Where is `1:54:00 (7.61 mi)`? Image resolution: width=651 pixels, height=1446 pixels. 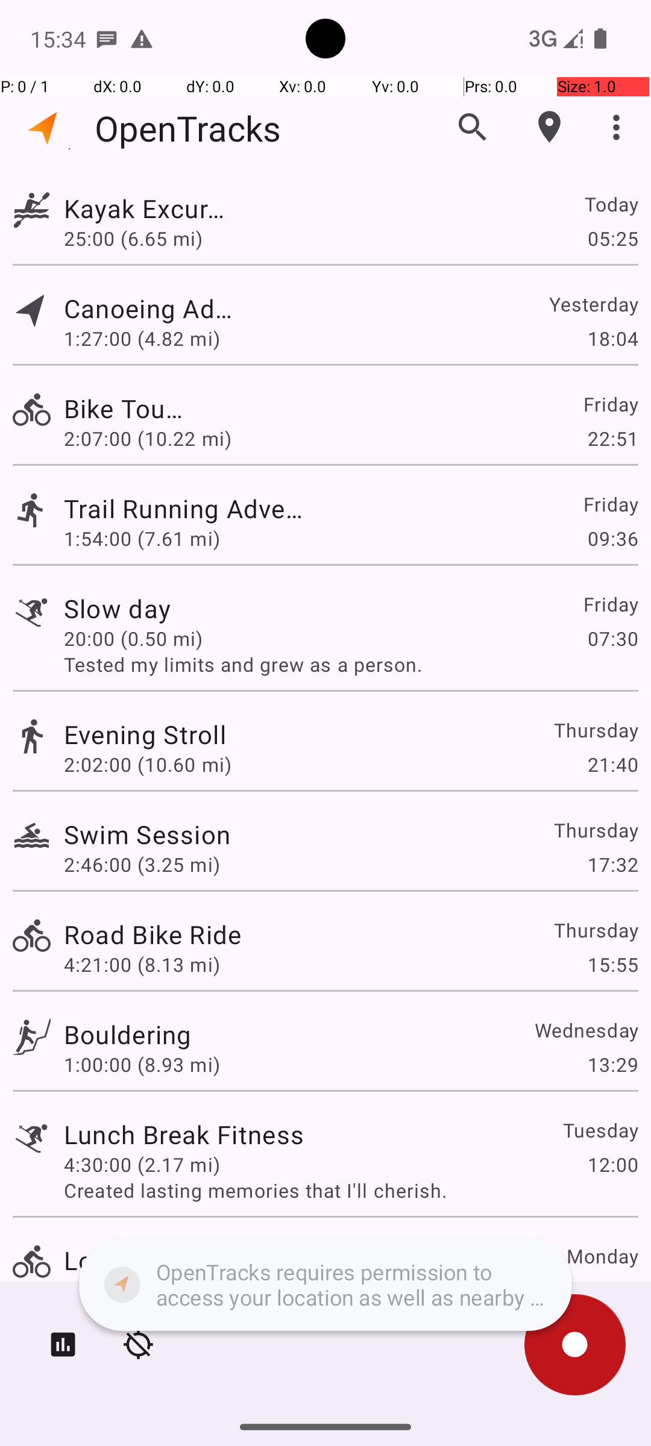
1:54:00 (7.61 mi) is located at coordinates (142, 539).